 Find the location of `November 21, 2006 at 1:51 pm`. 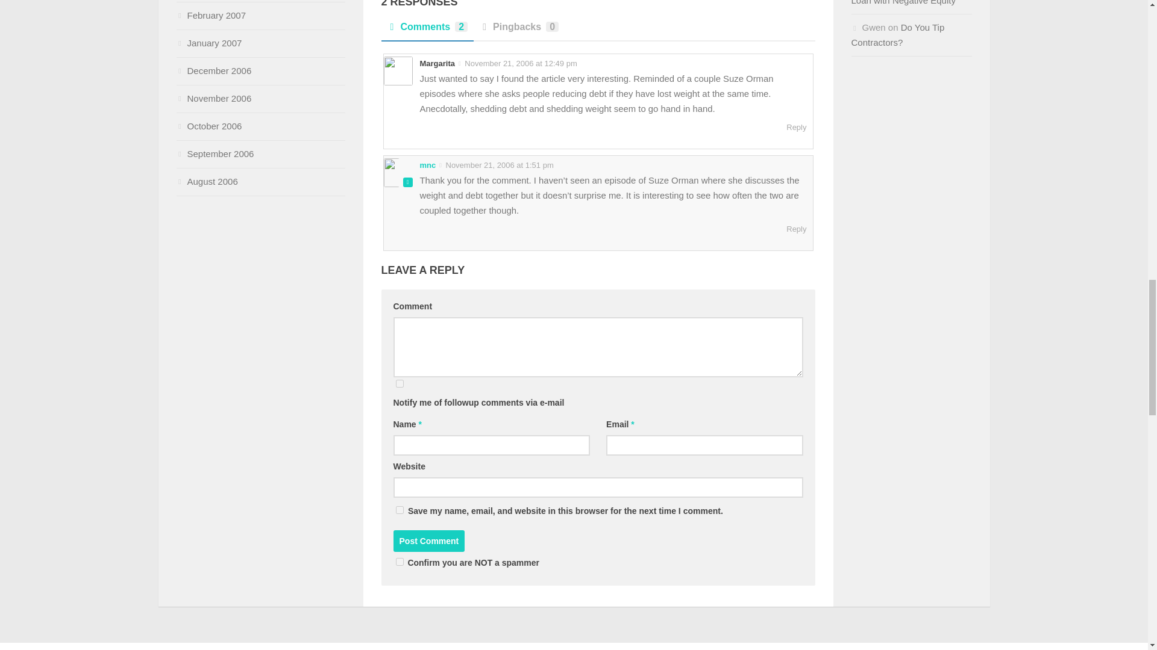

November 21, 2006 at 1:51 pm is located at coordinates (498, 165).